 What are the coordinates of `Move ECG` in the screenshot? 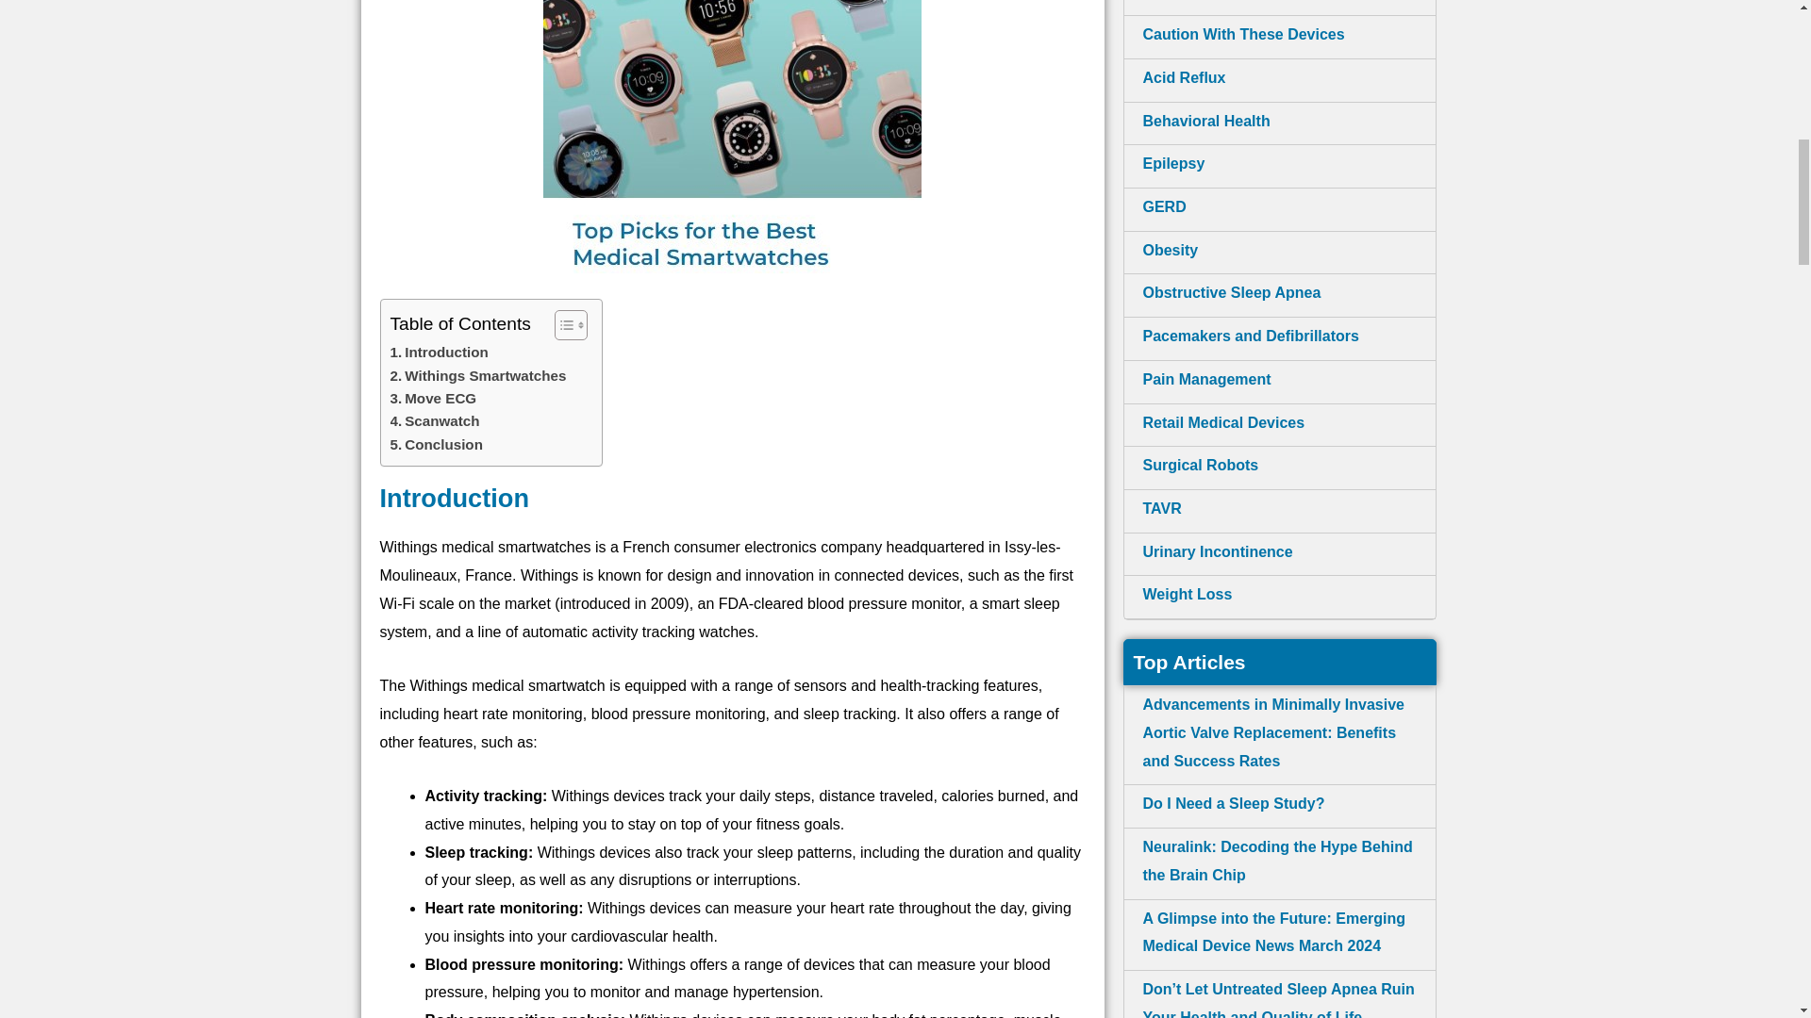 It's located at (434, 399).